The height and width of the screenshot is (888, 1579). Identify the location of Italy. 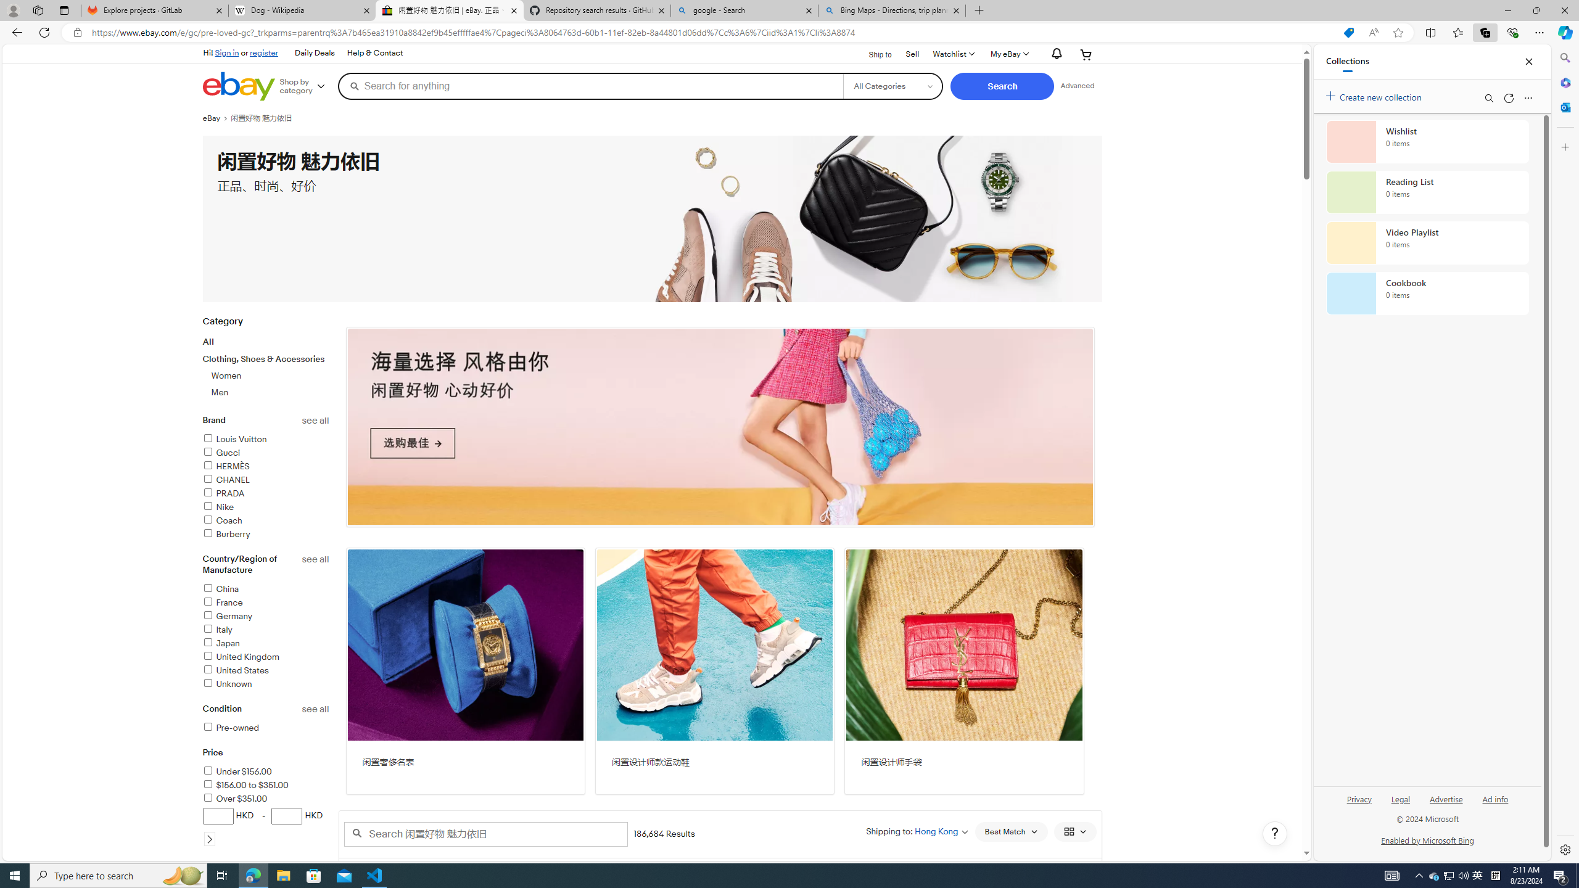
(217, 629).